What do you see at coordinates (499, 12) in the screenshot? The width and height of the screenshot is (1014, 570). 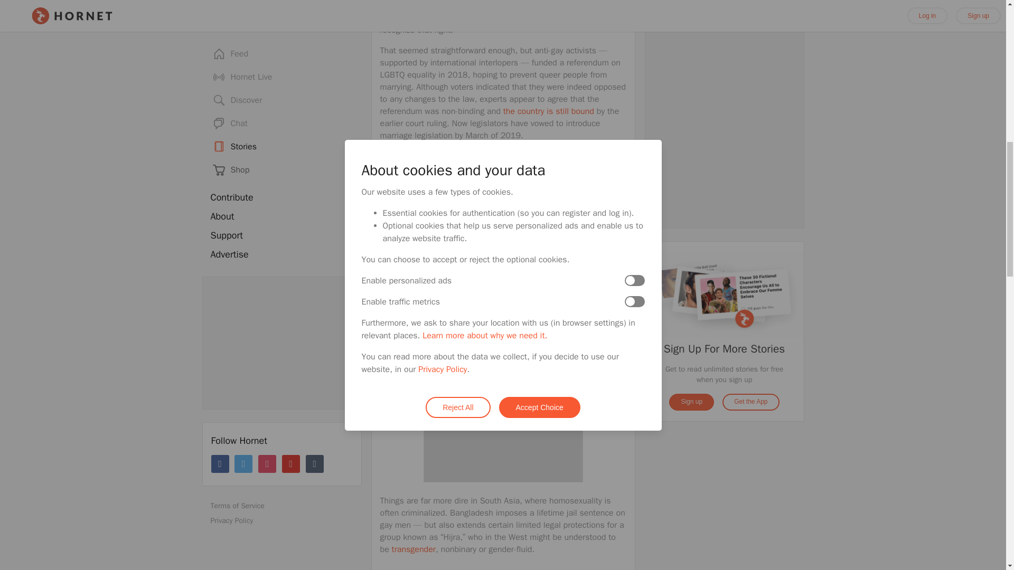 I see `marriage equality` at bounding box center [499, 12].